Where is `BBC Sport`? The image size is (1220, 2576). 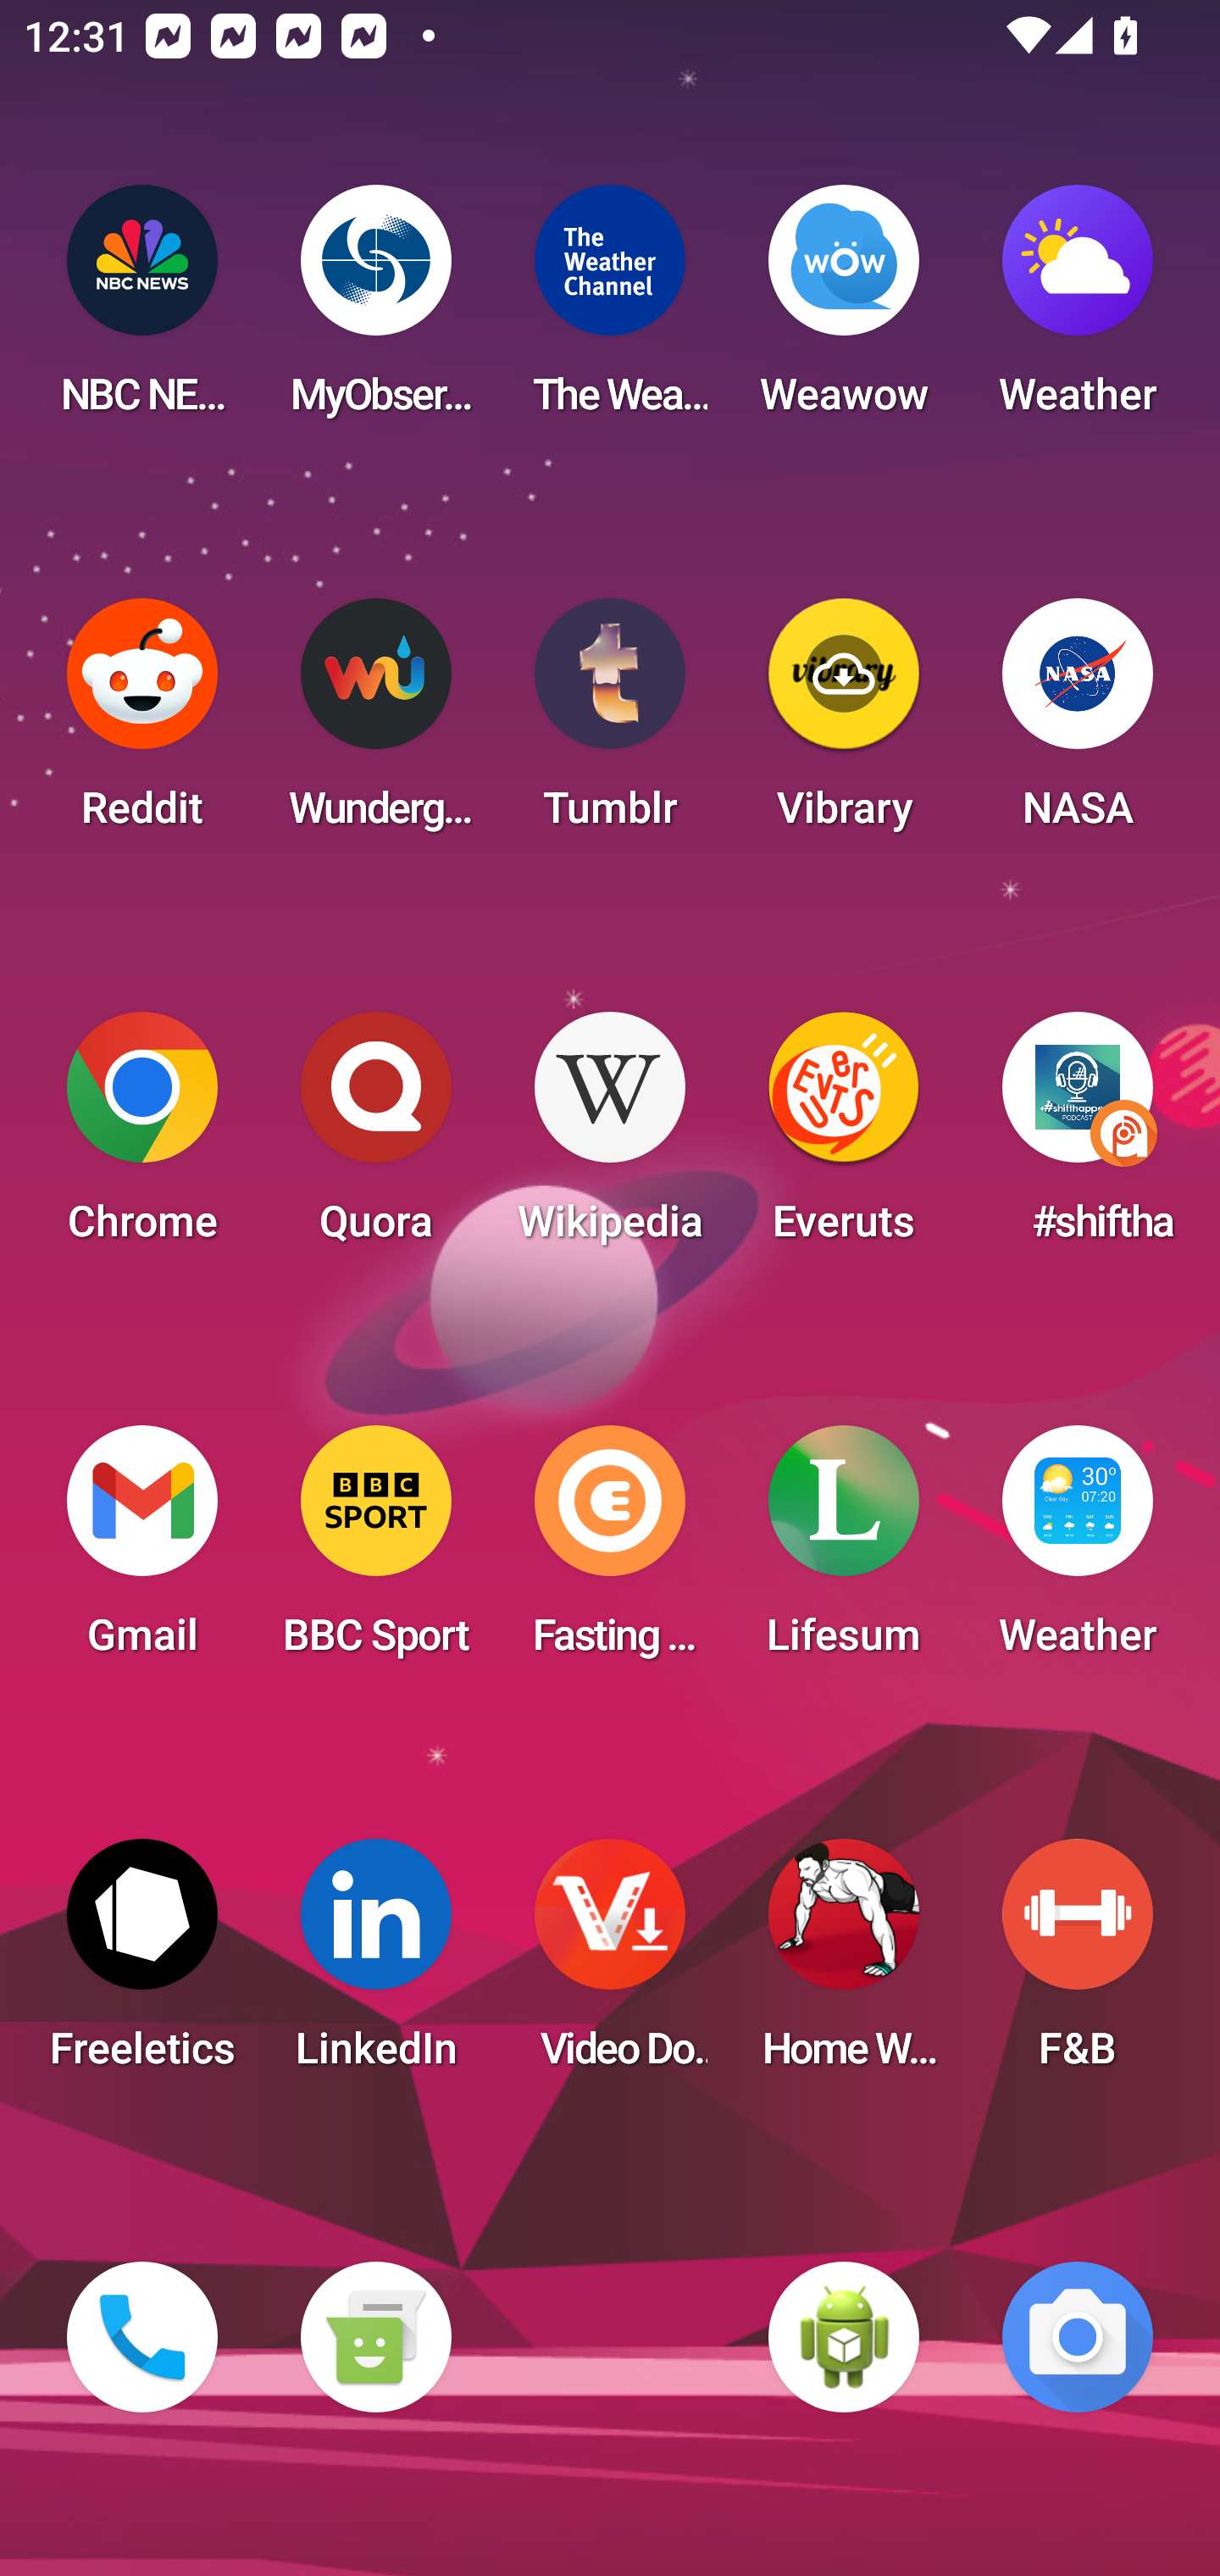 BBC Sport is located at coordinates (375, 1551).